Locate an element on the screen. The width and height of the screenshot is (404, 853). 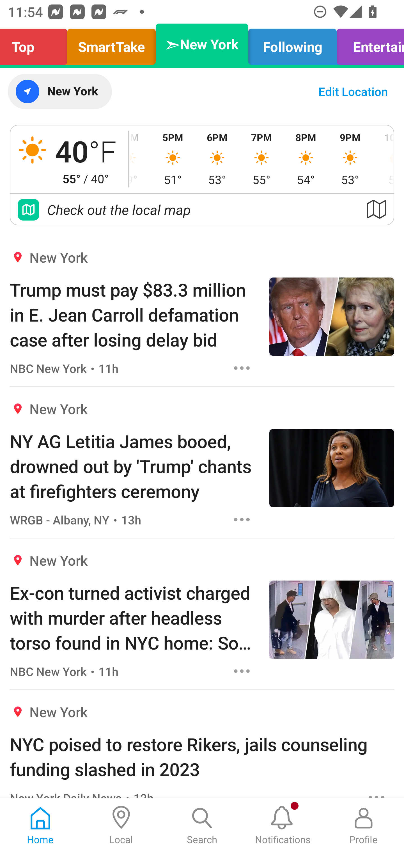
Following is located at coordinates (292, 44).